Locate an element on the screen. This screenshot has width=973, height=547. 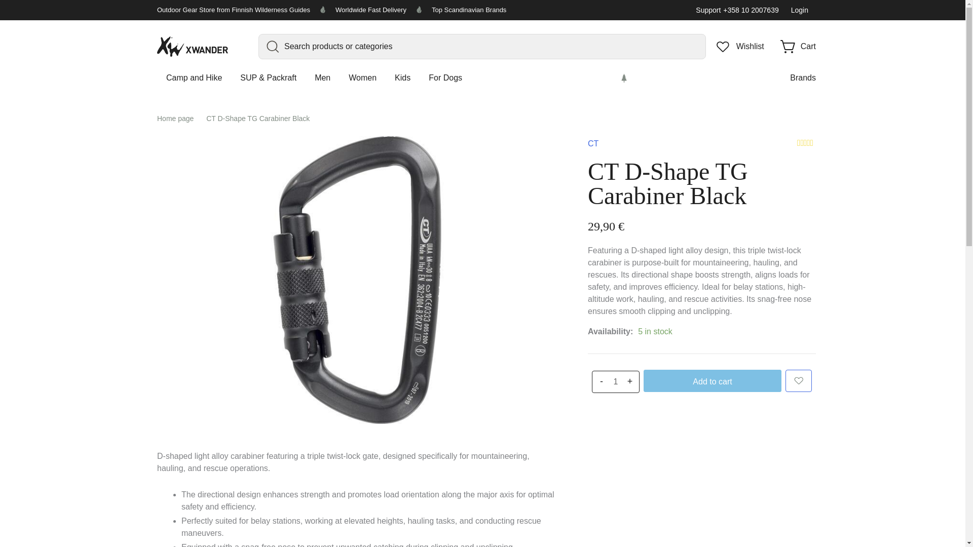
Login is located at coordinates (801, 10).